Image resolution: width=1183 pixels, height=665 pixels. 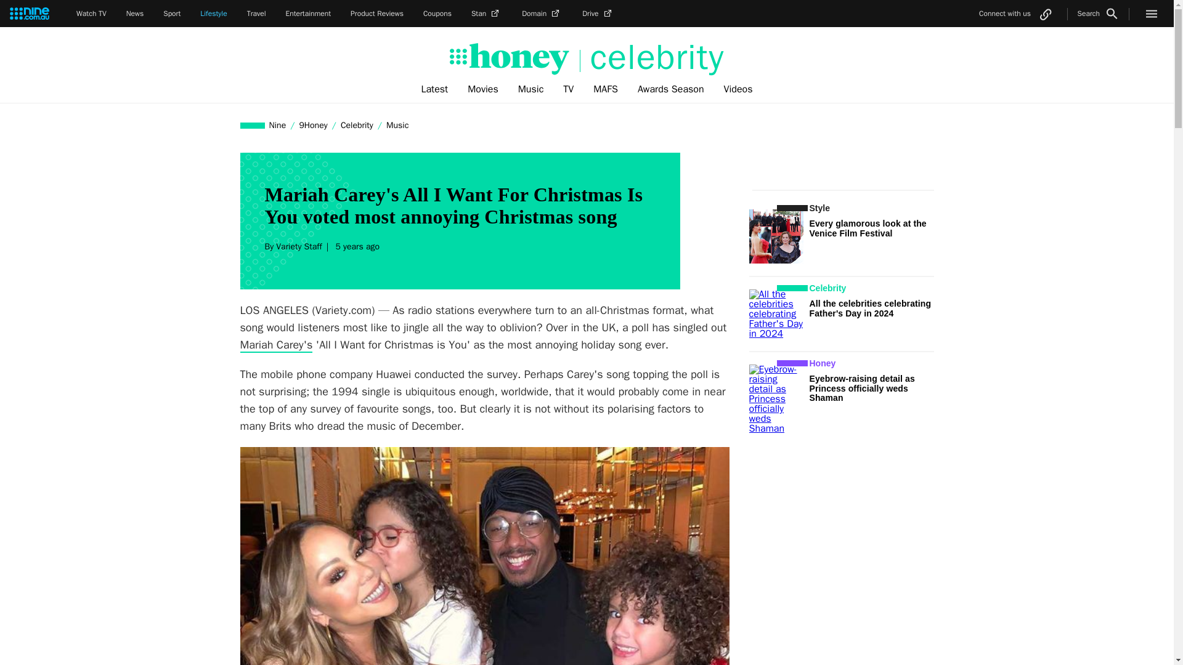 What do you see at coordinates (483, 89) in the screenshot?
I see `Movies` at bounding box center [483, 89].